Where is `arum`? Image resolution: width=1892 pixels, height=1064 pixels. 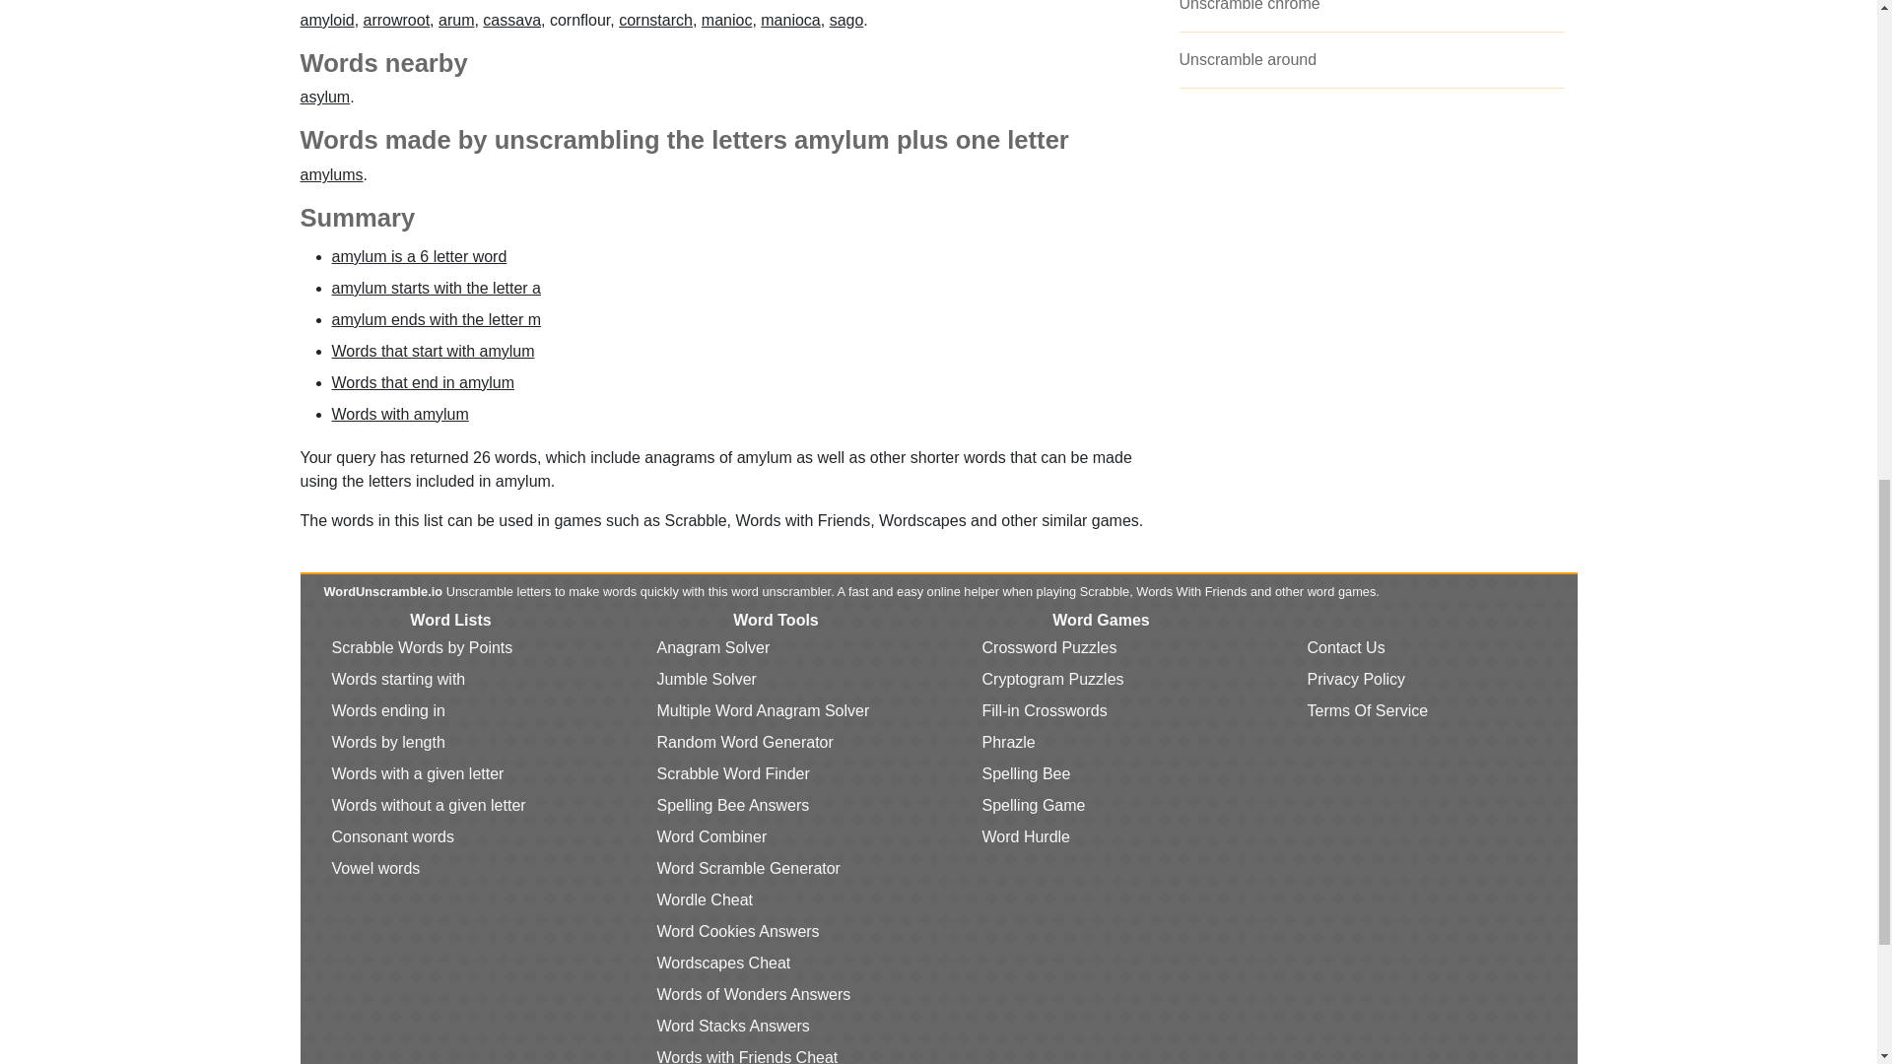
arum is located at coordinates (456, 20).